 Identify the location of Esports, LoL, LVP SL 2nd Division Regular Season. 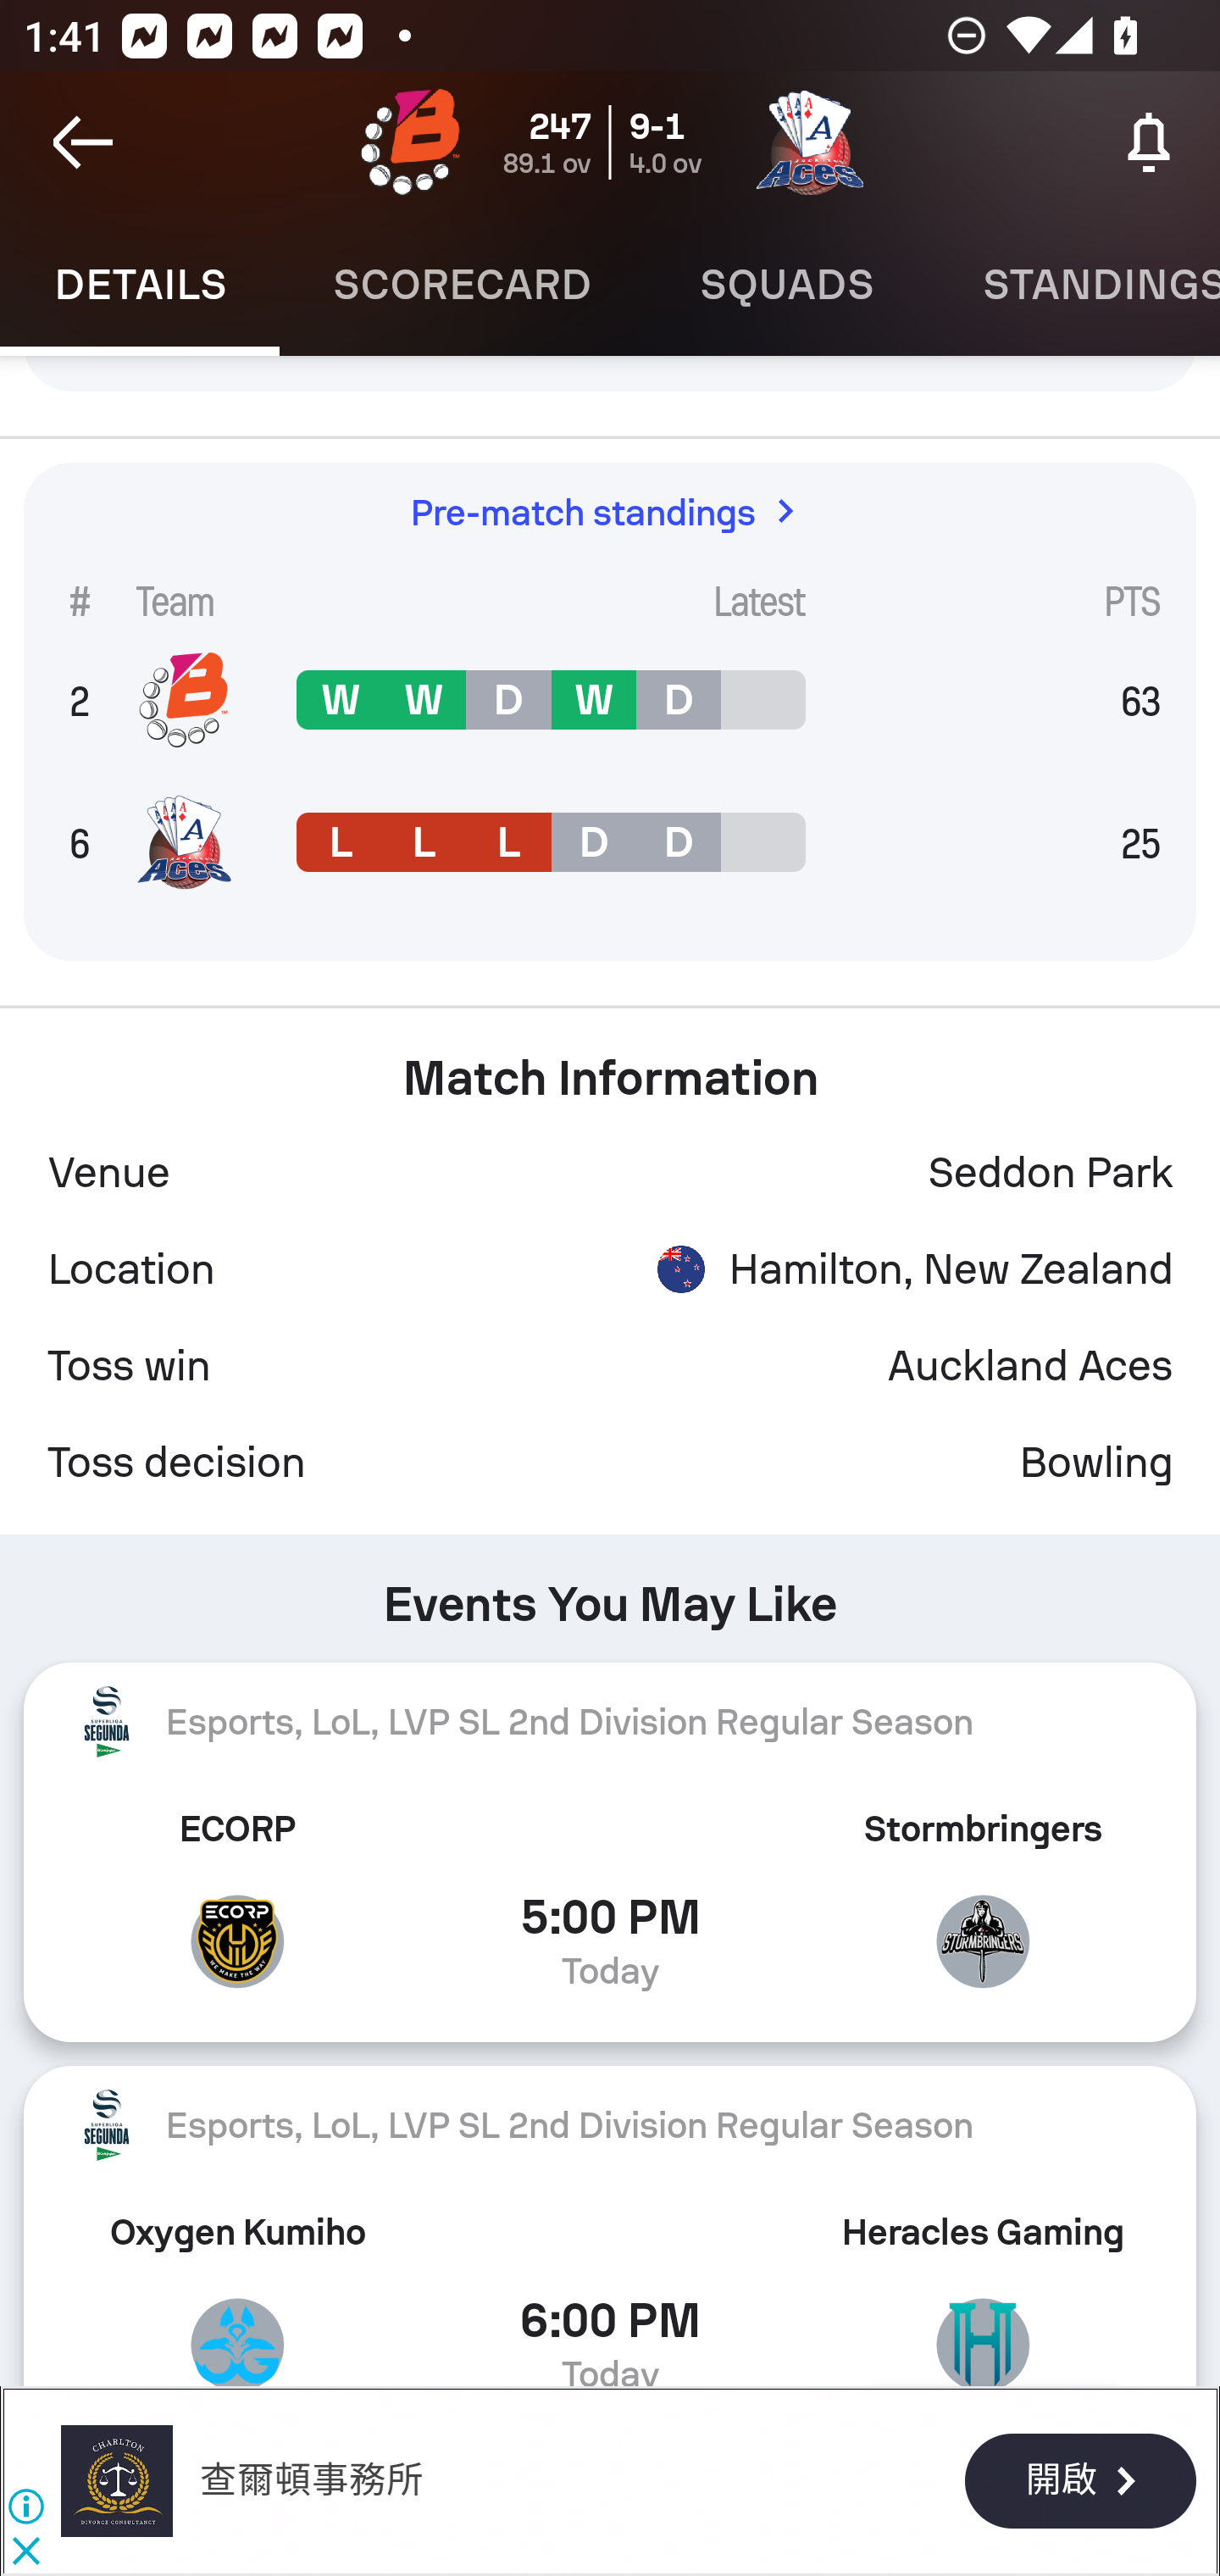
(610, 2125).